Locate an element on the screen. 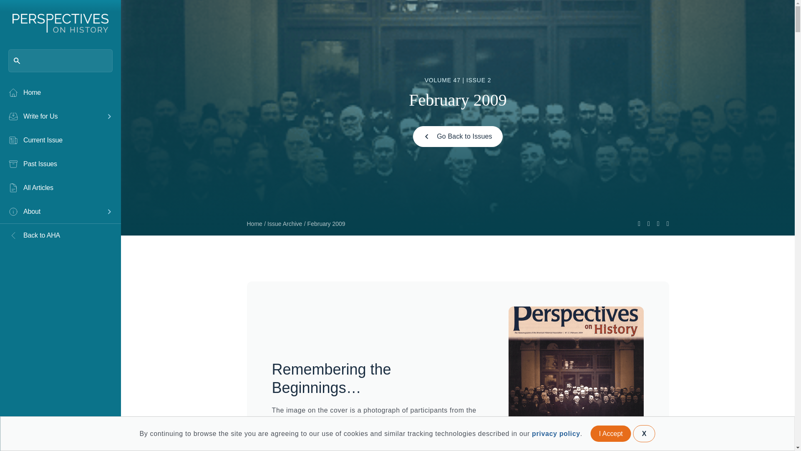 The image size is (801, 451). Search is located at coordinates (21, 10).